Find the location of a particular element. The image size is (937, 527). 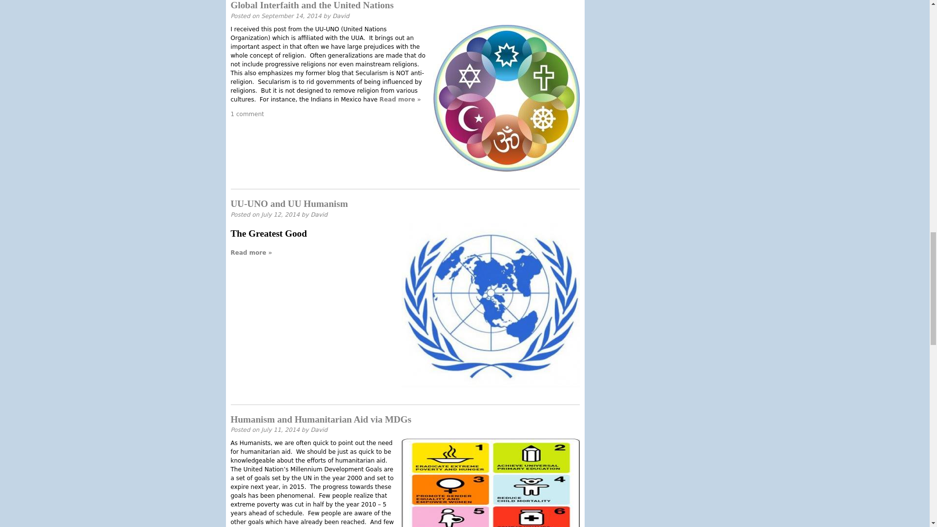

Global Interfaith and the United Nations is located at coordinates (312, 5).